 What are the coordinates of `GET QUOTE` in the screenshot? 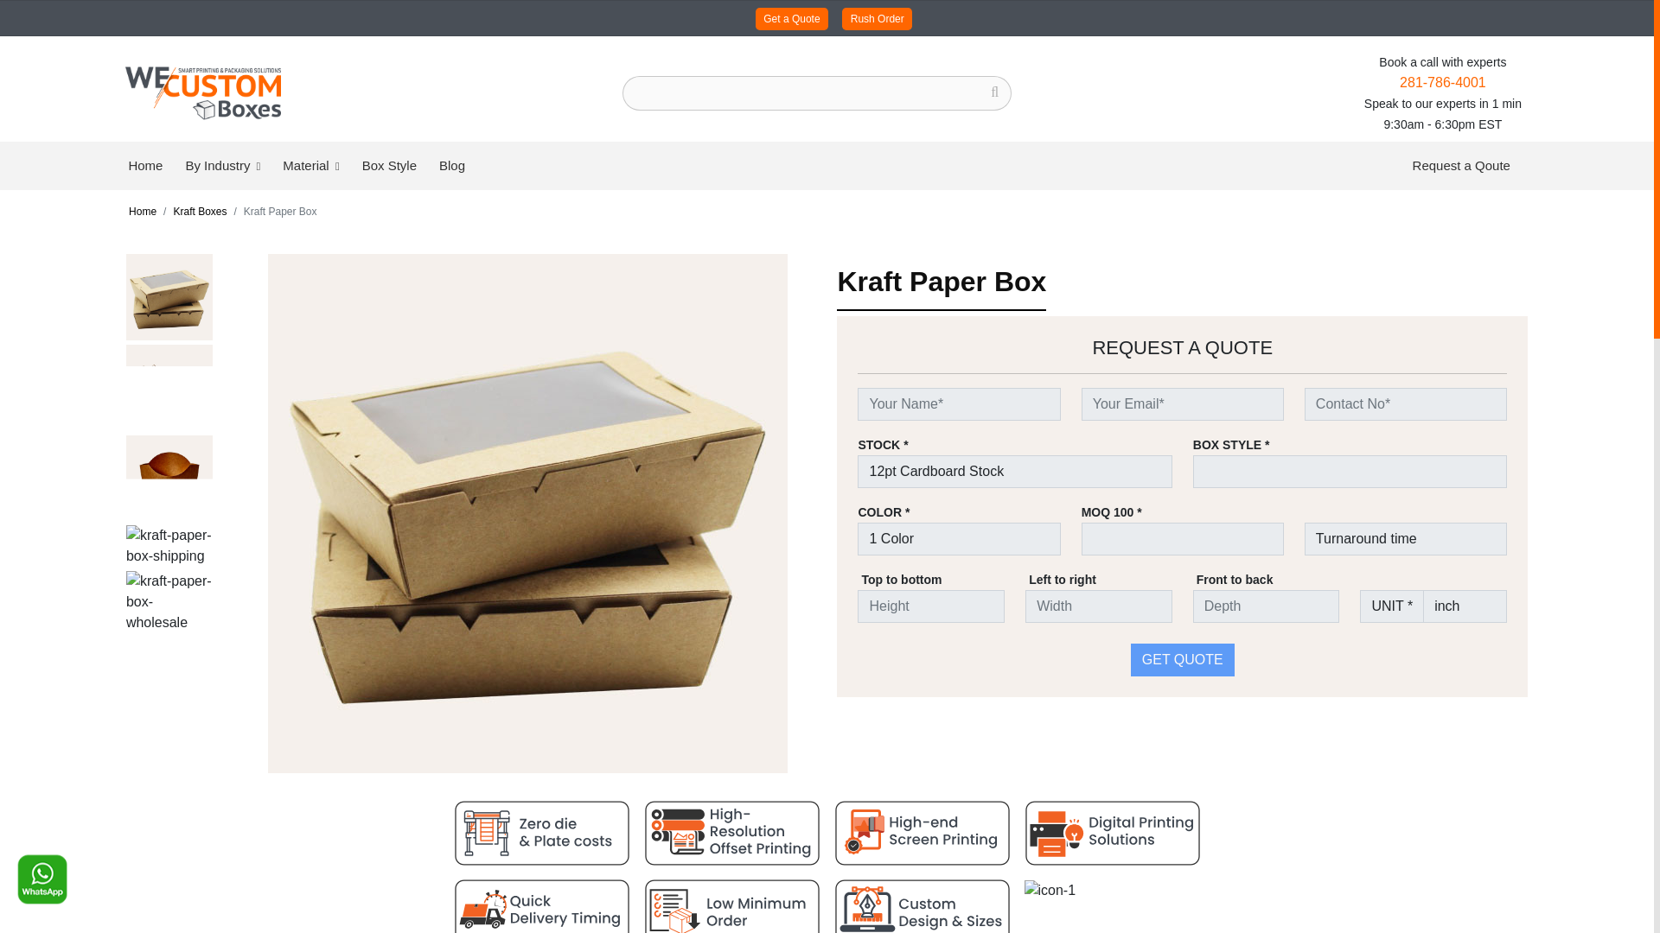 It's located at (1183, 660).